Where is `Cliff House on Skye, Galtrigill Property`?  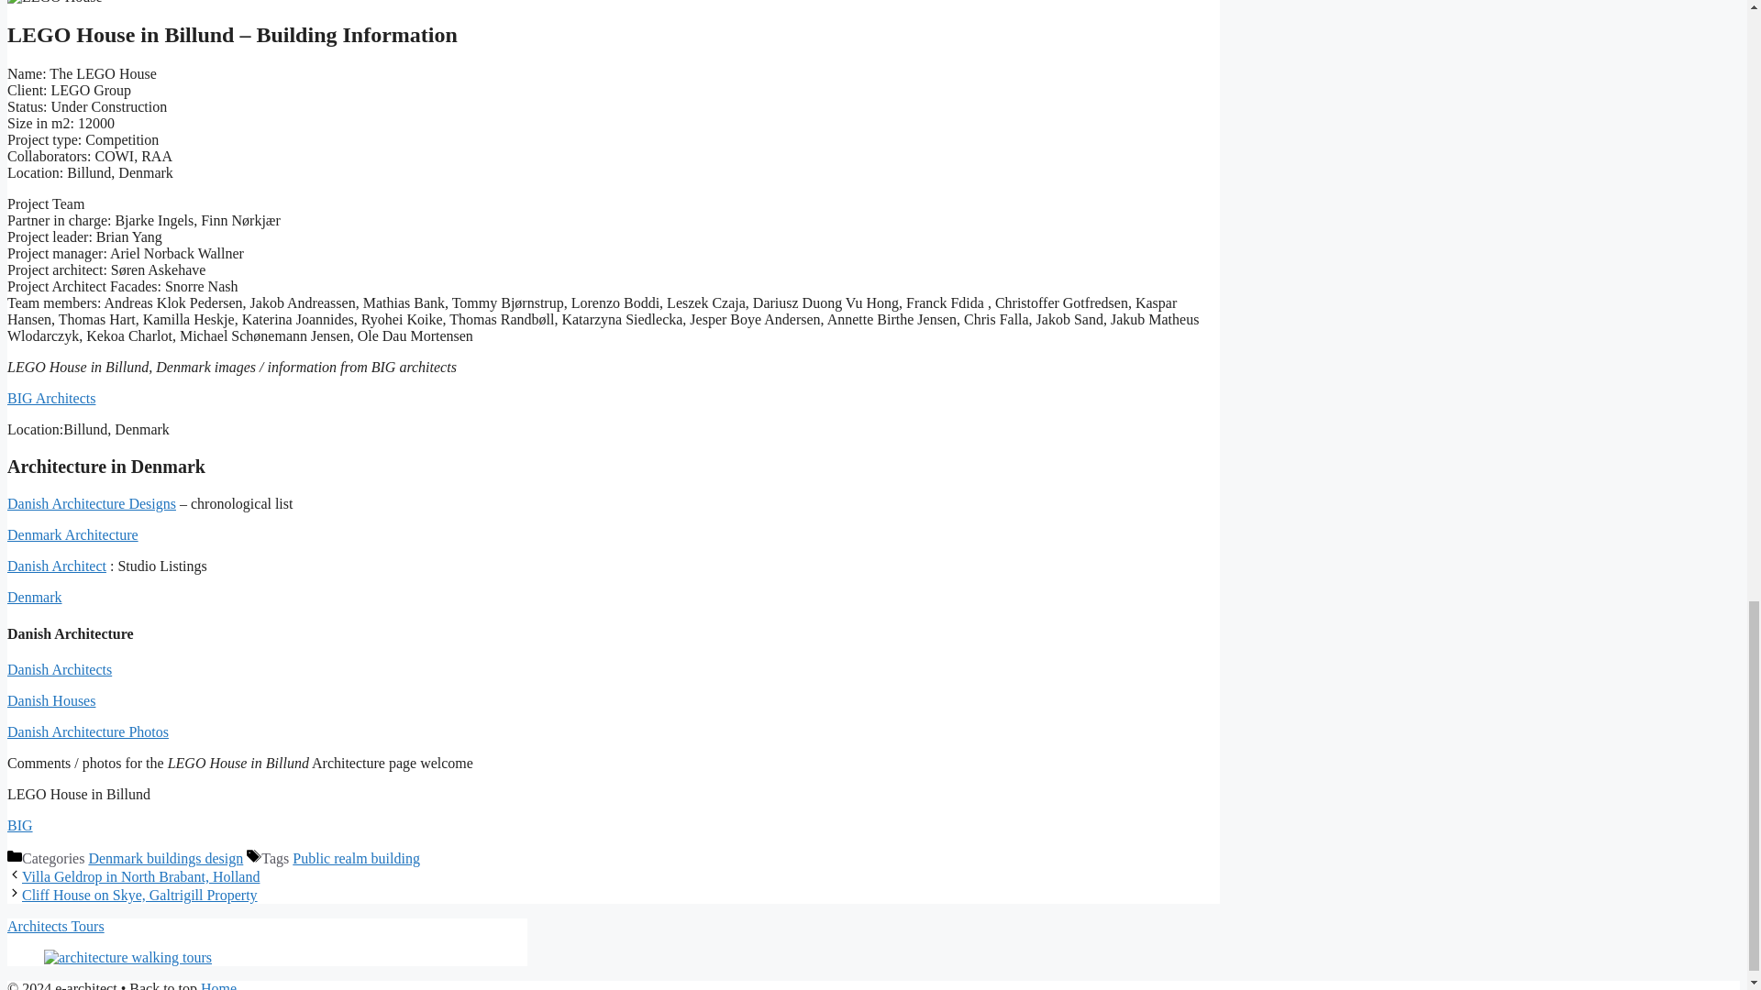
Cliff House on Skye, Galtrigill Property is located at coordinates (139, 895).